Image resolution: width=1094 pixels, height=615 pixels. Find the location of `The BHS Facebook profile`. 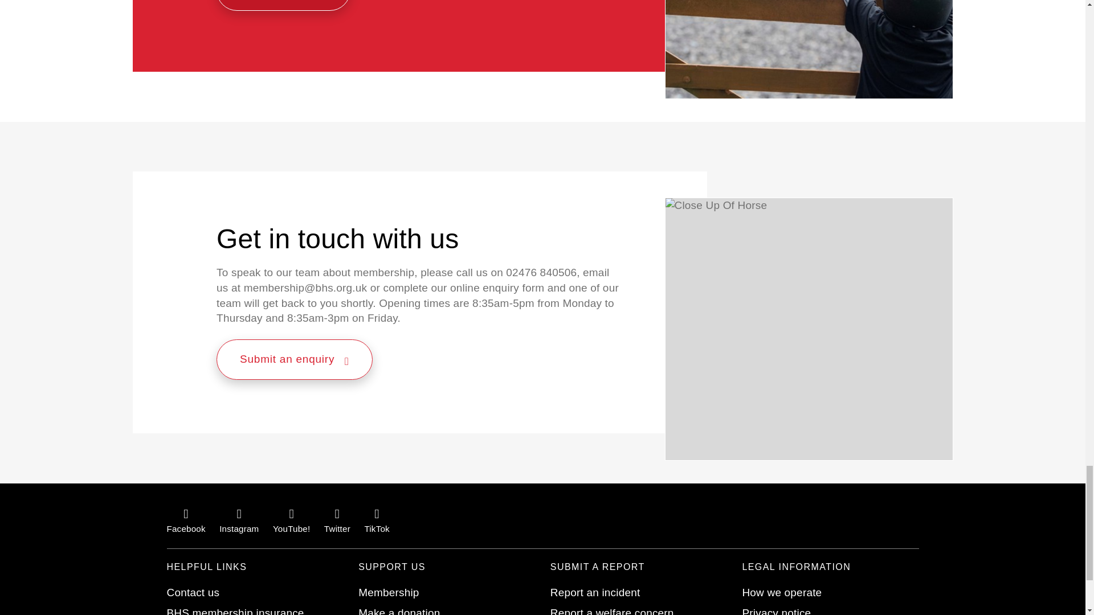

The BHS Facebook profile is located at coordinates (186, 519).